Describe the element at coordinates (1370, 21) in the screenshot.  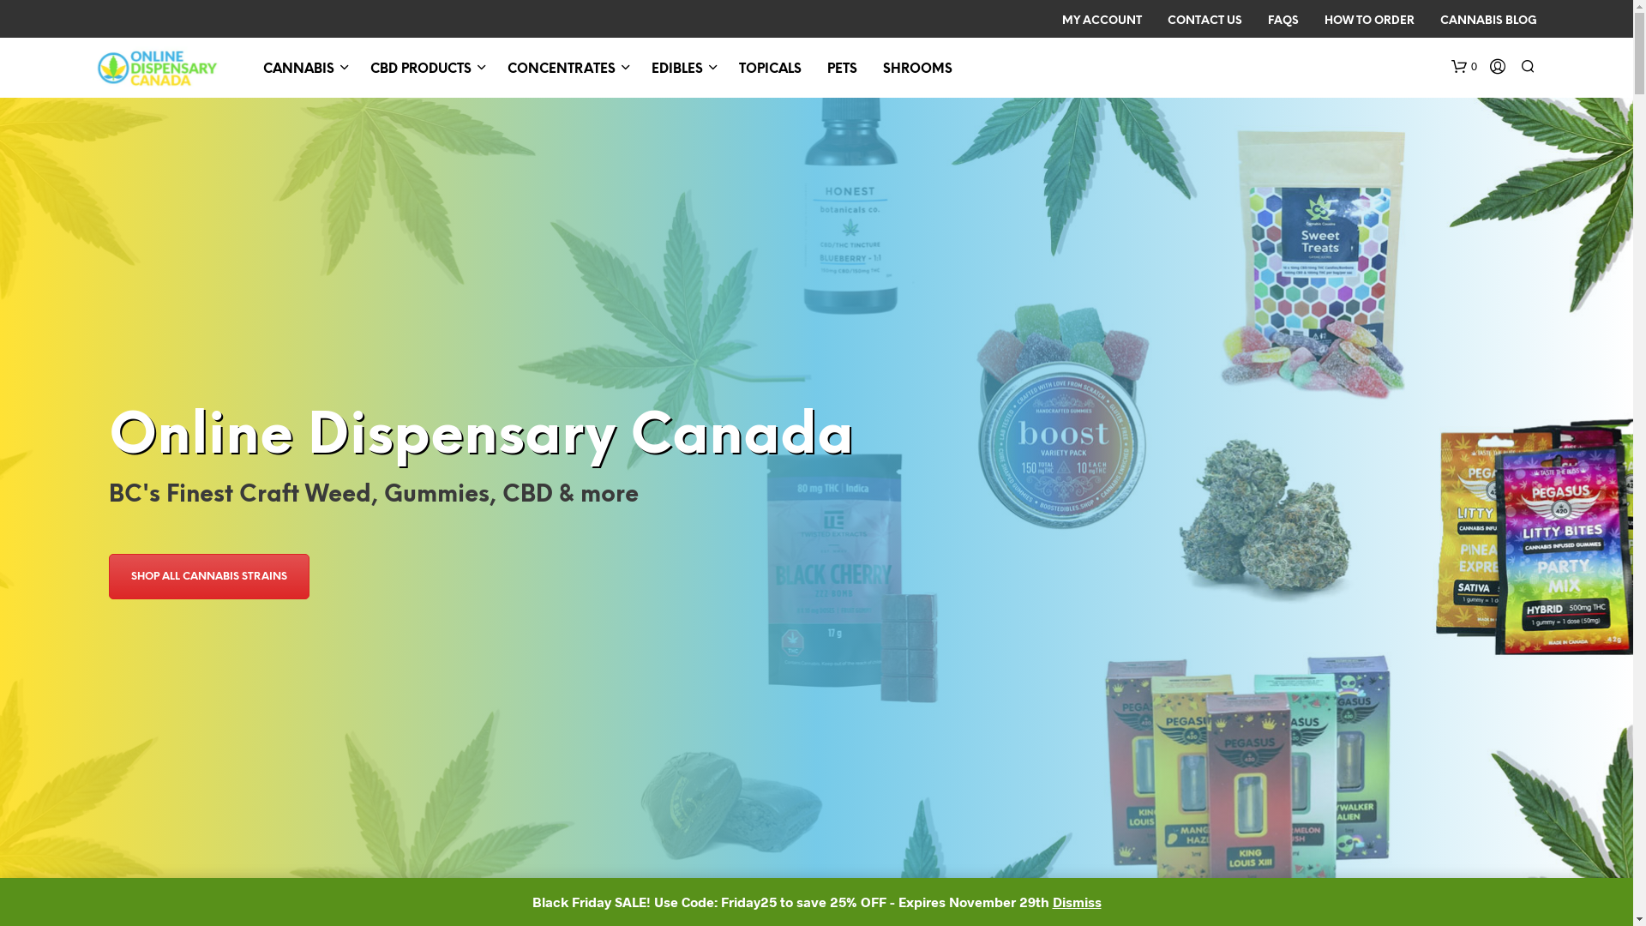
I see `HOW TO ORDER` at that location.